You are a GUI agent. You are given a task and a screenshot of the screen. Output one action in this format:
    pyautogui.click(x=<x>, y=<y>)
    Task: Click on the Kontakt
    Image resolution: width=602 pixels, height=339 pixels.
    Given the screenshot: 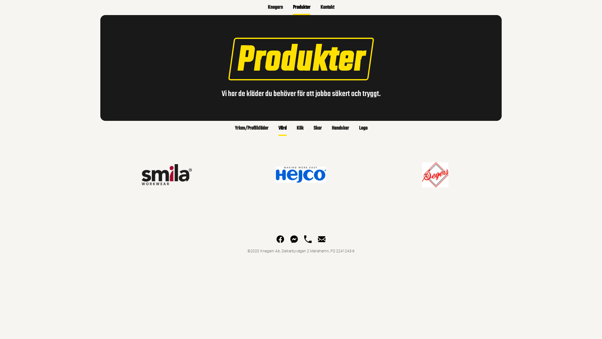 What is the action you would take?
    pyautogui.click(x=327, y=8)
    